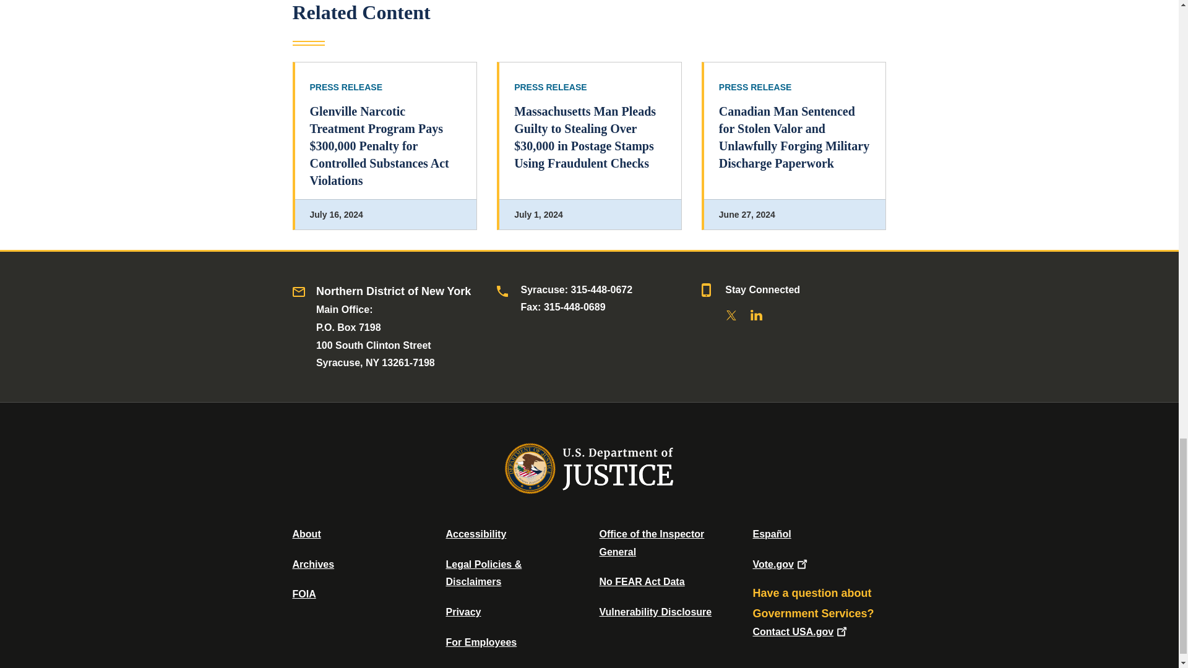 This screenshot has width=1188, height=668. What do you see at coordinates (483, 573) in the screenshot?
I see `Legal Policies and Disclaimers` at bounding box center [483, 573].